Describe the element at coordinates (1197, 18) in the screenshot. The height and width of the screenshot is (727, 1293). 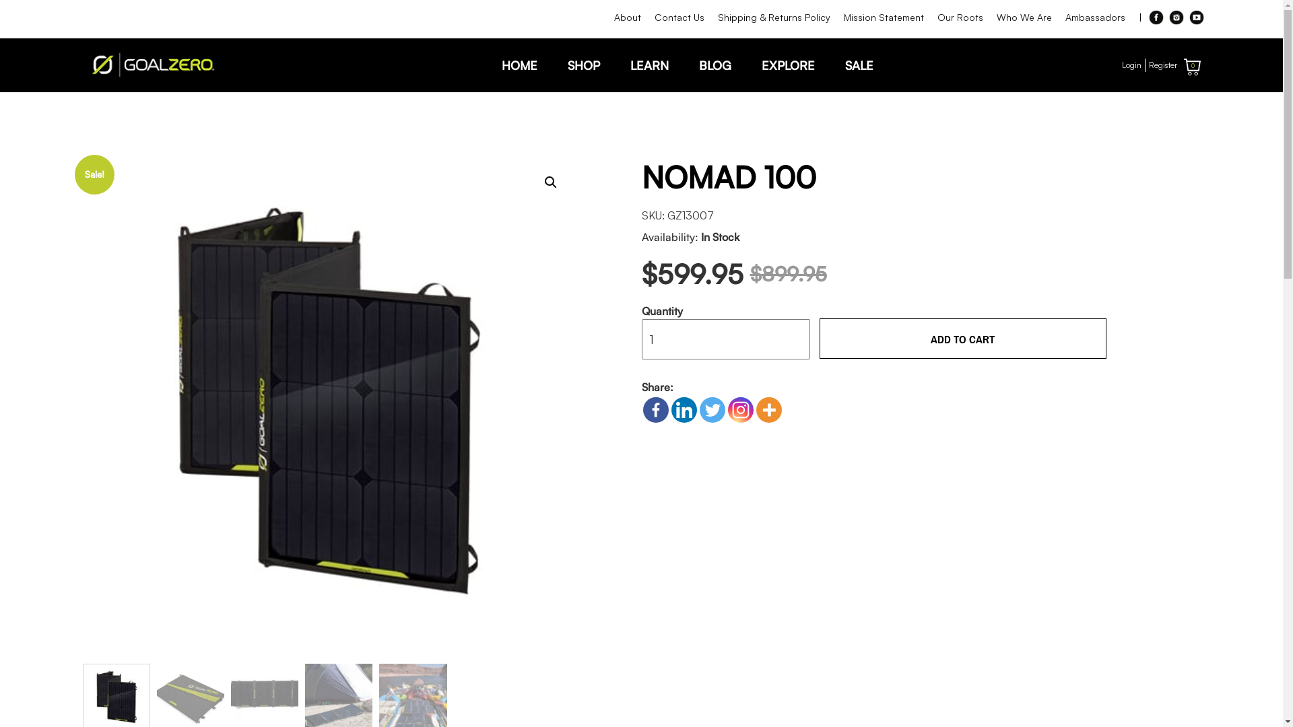
I see `You Tube` at that location.